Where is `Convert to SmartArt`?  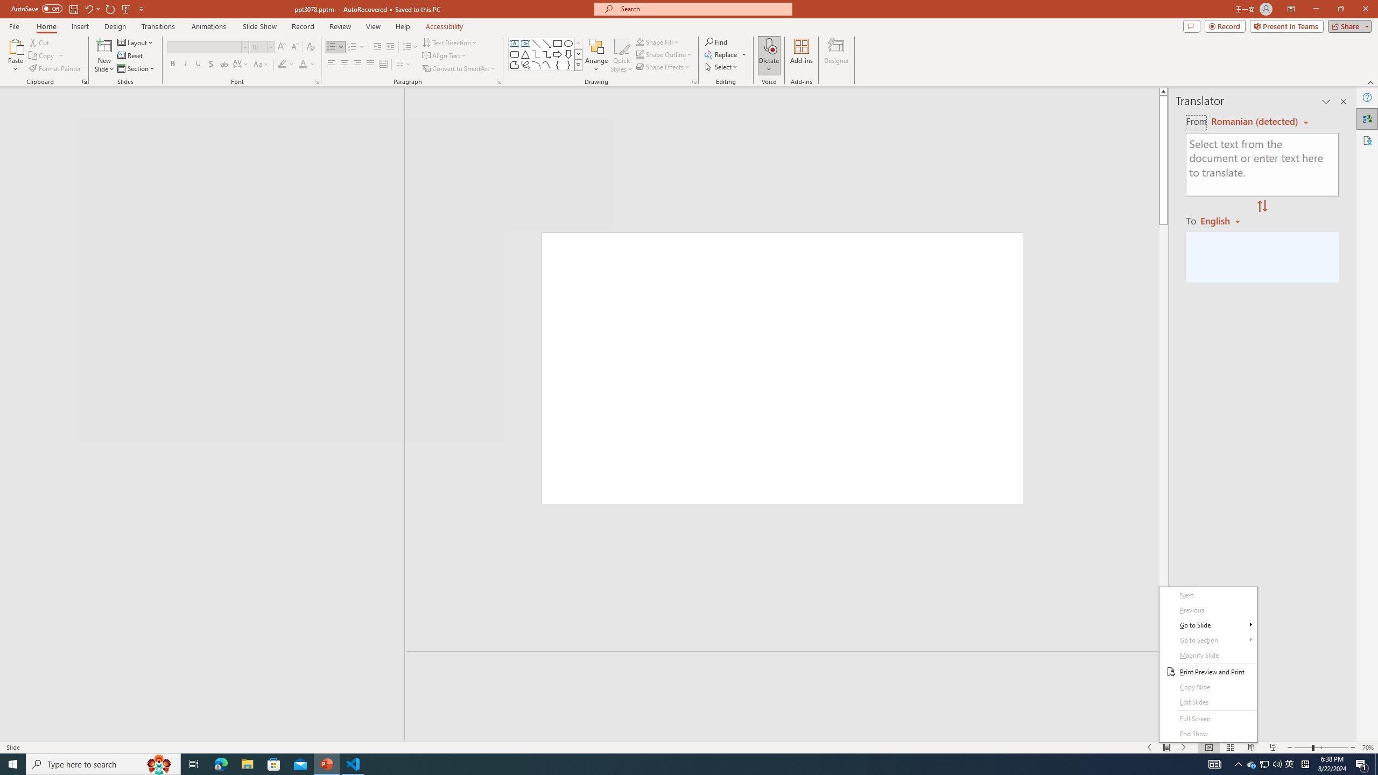 Convert to SmartArt is located at coordinates (459, 69).